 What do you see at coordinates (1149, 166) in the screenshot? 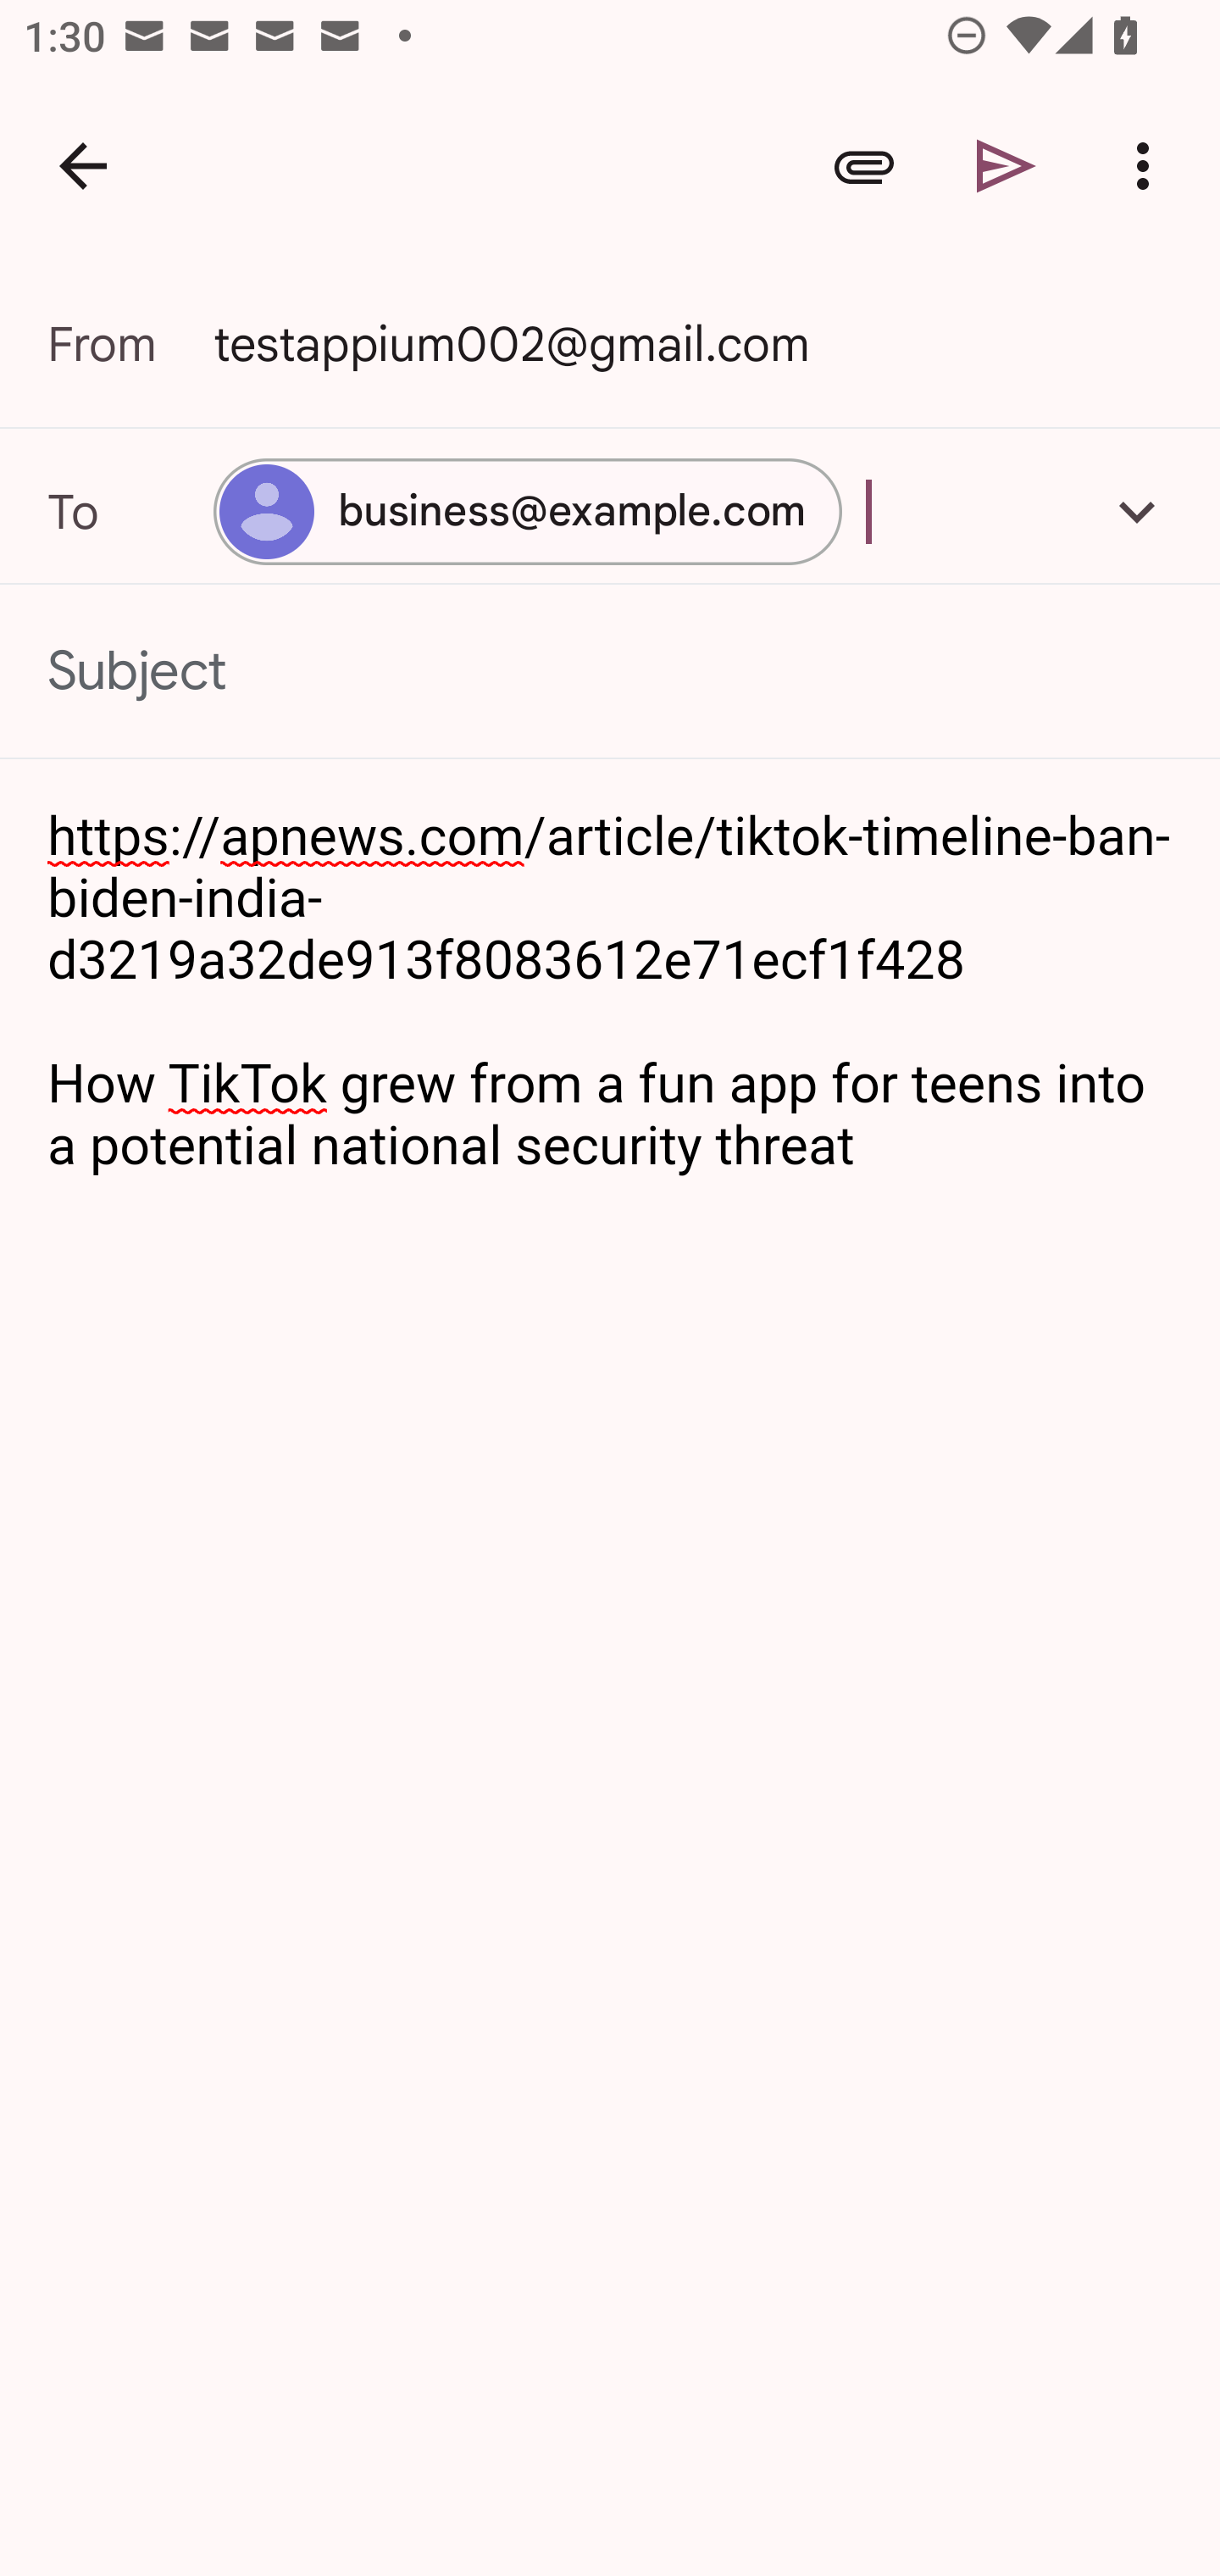
I see `More options` at bounding box center [1149, 166].